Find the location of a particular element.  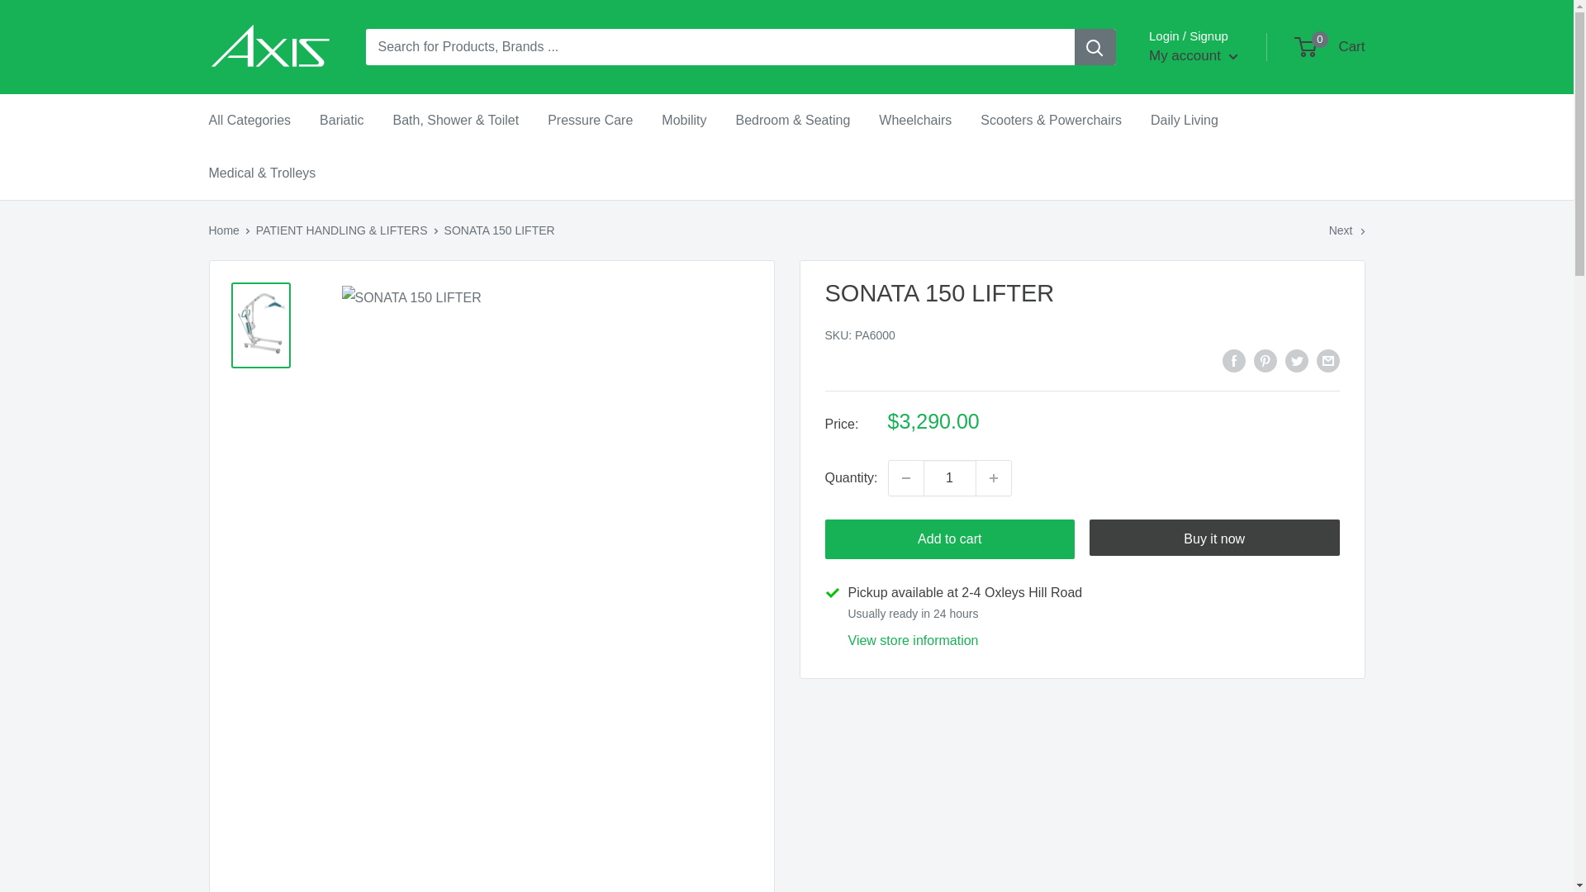

Pressure Care is located at coordinates (590, 120).